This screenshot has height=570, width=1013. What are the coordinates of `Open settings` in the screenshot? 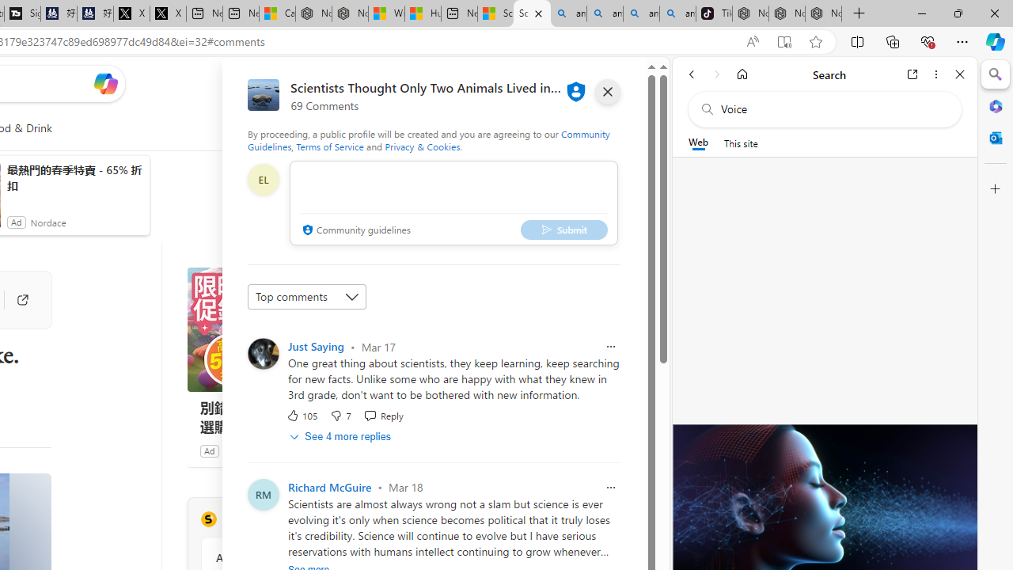 It's located at (622, 83).